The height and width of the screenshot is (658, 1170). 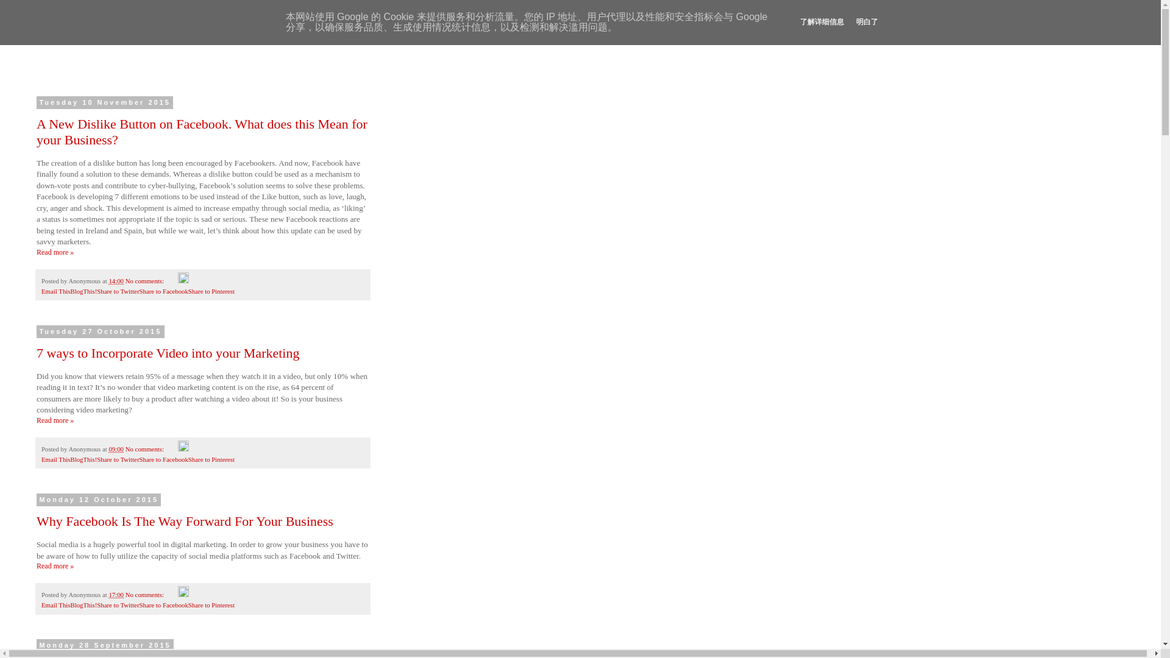 I want to click on Why Facebook Is The Way Forward For Your Business, so click(x=185, y=522).